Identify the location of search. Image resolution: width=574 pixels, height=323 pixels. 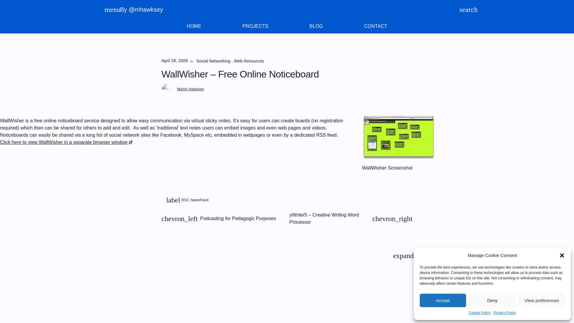
(287, 26).